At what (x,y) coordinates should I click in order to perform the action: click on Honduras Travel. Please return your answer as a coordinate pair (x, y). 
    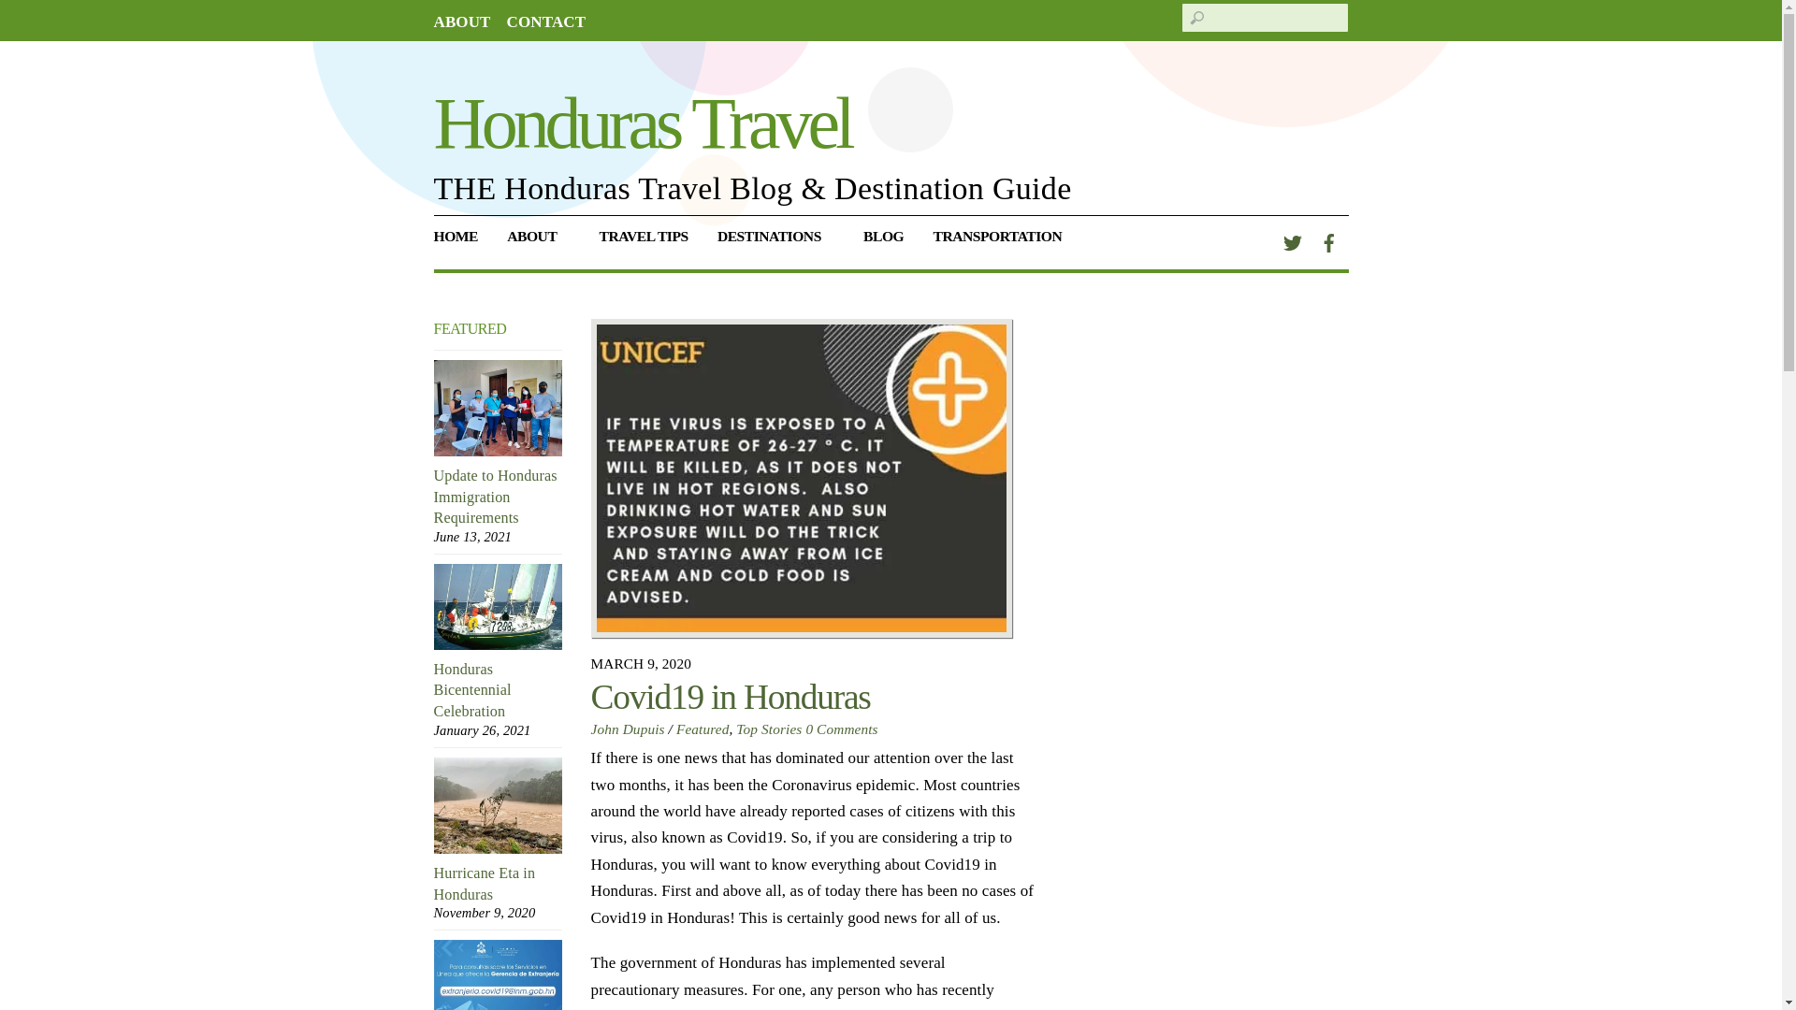
    Looking at the image, I should click on (539, 243).